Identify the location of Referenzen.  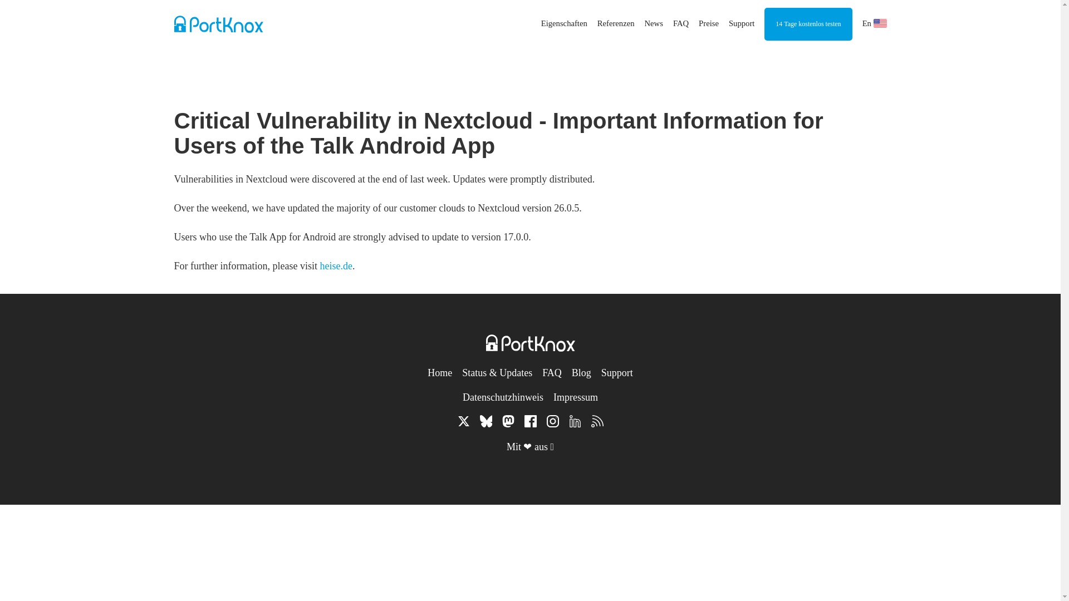
(616, 23).